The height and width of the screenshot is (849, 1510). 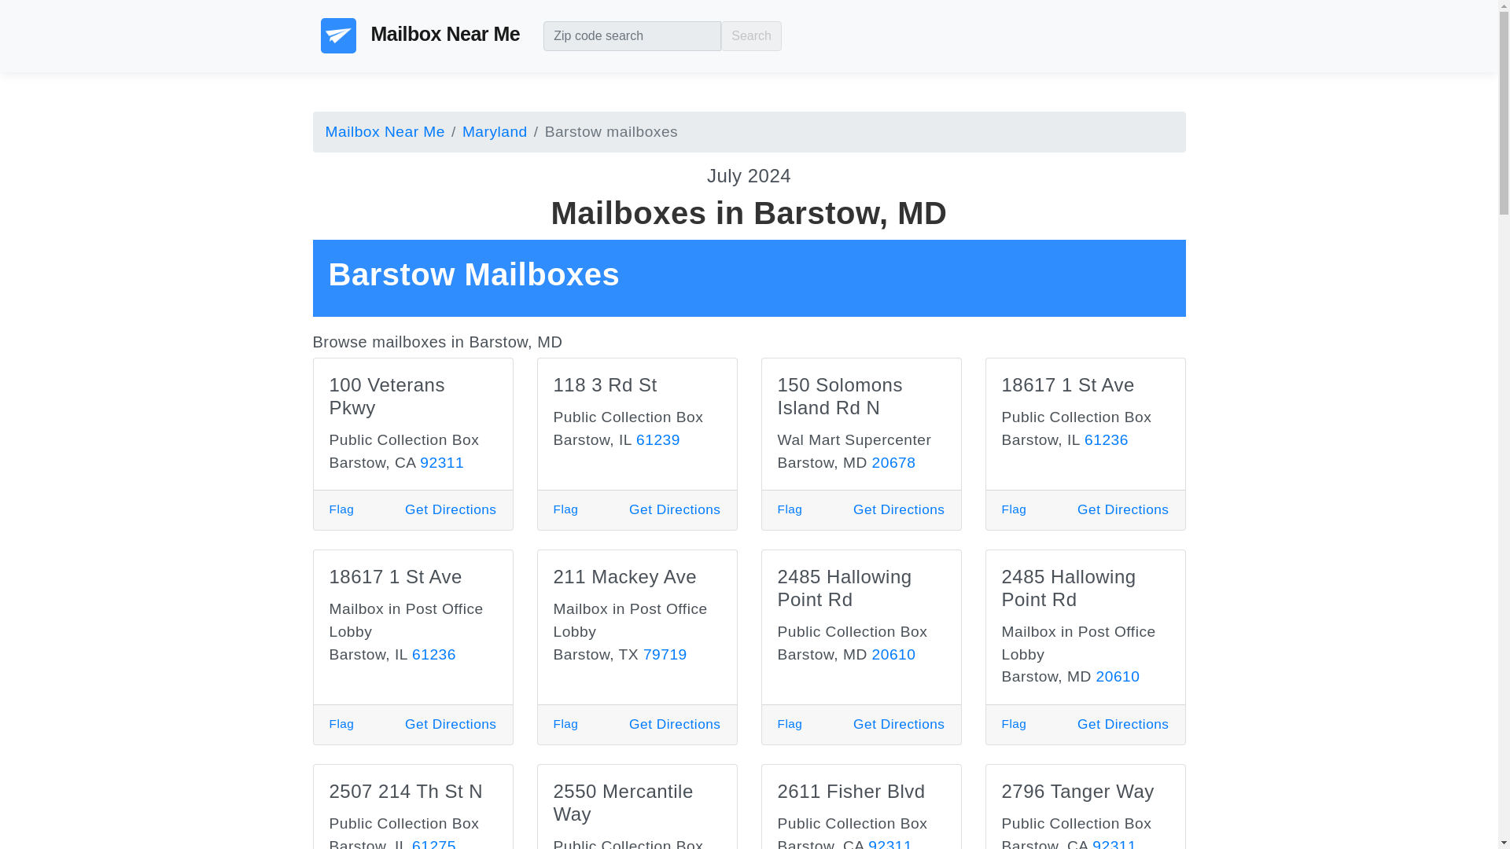 What do you see at coordinates (752, 36) in the screenshot?
I see `Search` at bounding box center [752, 36].